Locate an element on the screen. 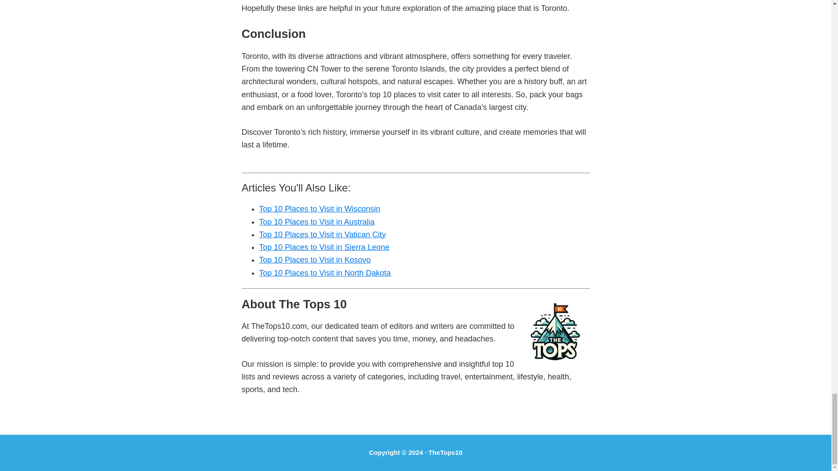 The image size is (838, 471). Link to Top 10 Places to Visit in Wisconsin is located at coordinates (319, 208).